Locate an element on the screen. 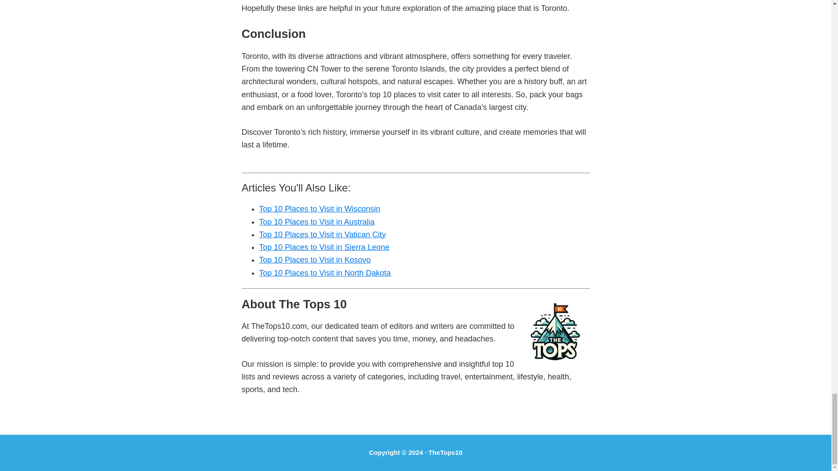 The image size is (838, 471). Link to Top 10 Places to Visit in Wisconsin is located at coordinates (319, 208).